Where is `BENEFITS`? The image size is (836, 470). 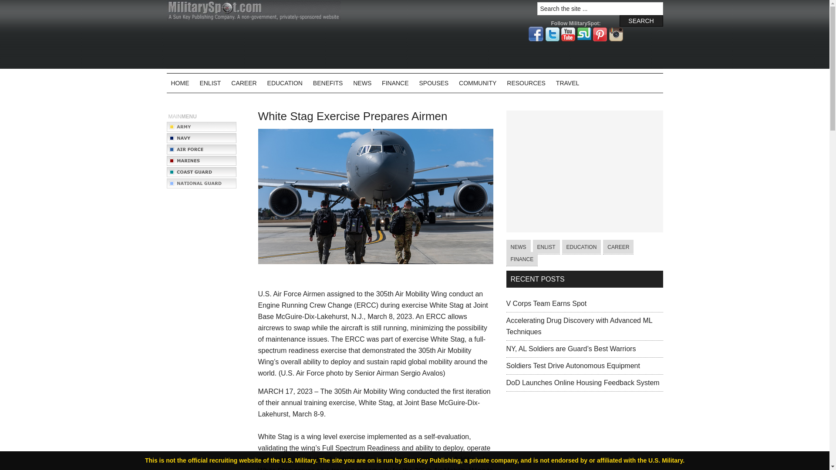 BENEFITS is located at coordinates (327, 83).